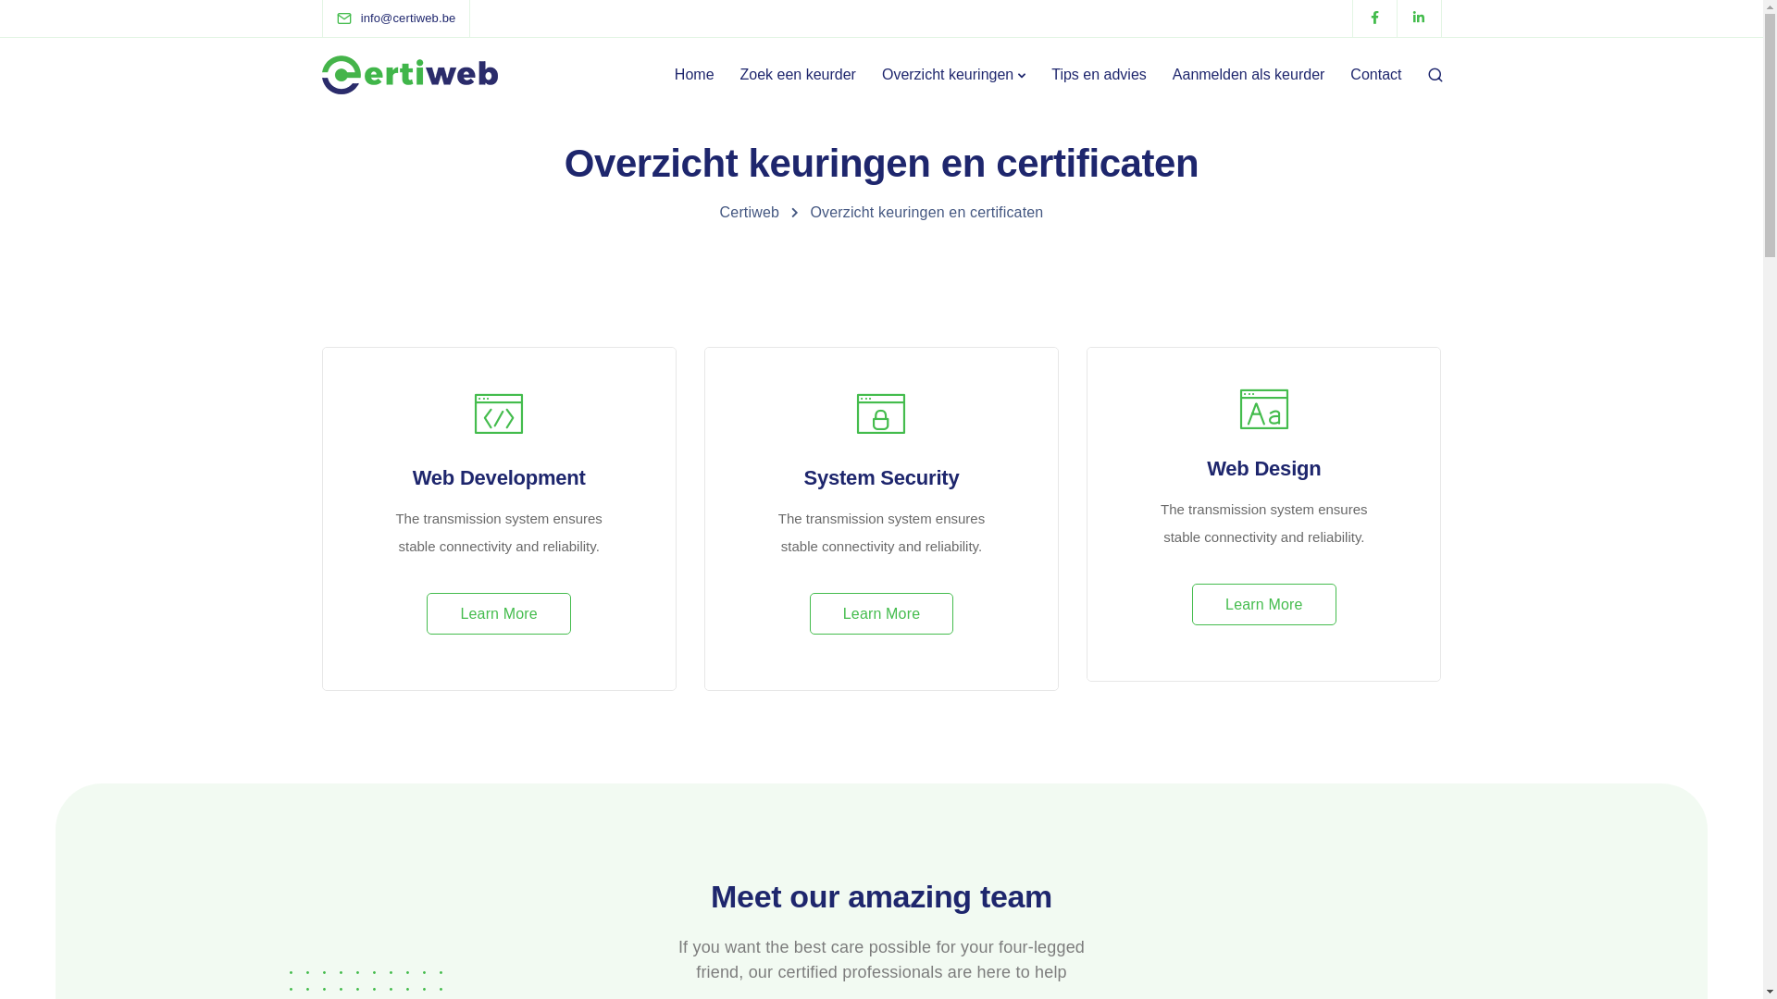 The image size is (1777, 999). I want to click on Learn More, so click(881, 614).